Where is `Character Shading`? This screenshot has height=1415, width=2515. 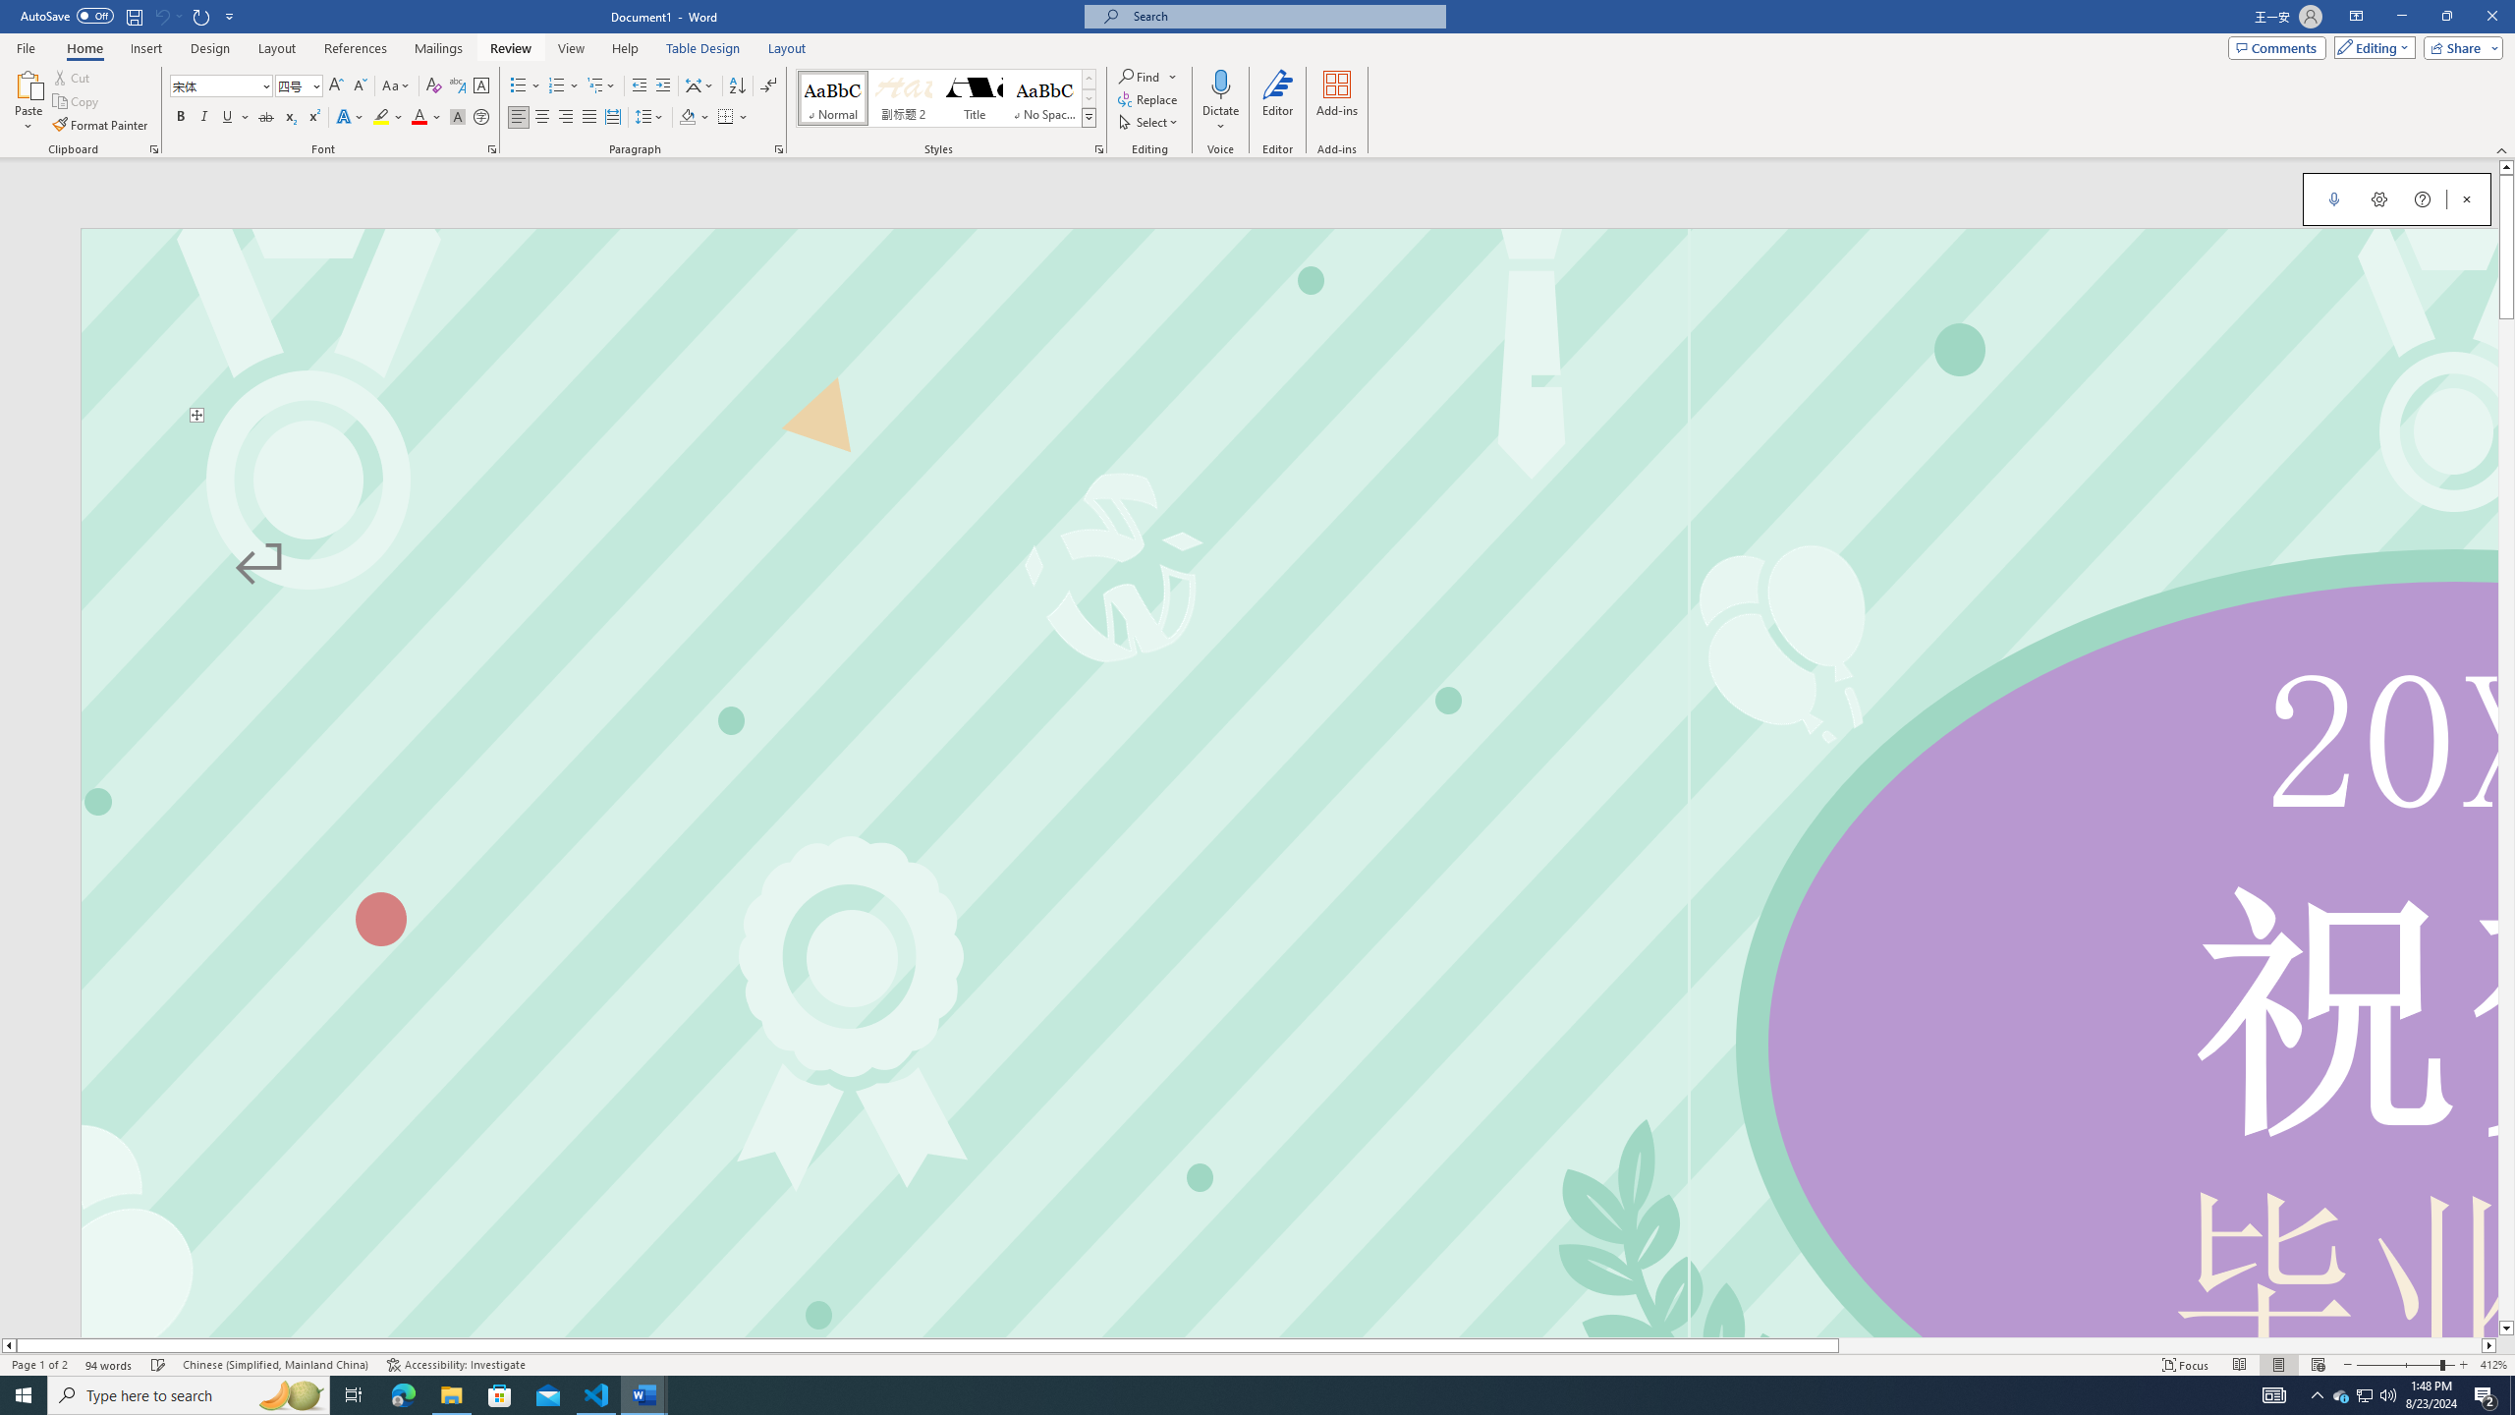 Character Shading is located at coordinates (458, 118).